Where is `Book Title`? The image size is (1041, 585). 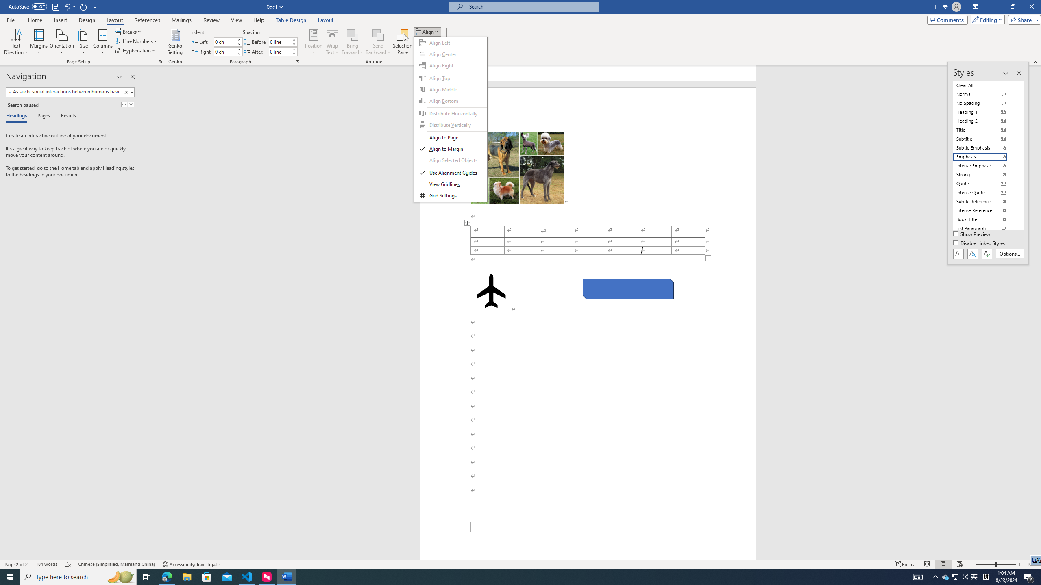 Book Title is located at coordinates (985, 219).